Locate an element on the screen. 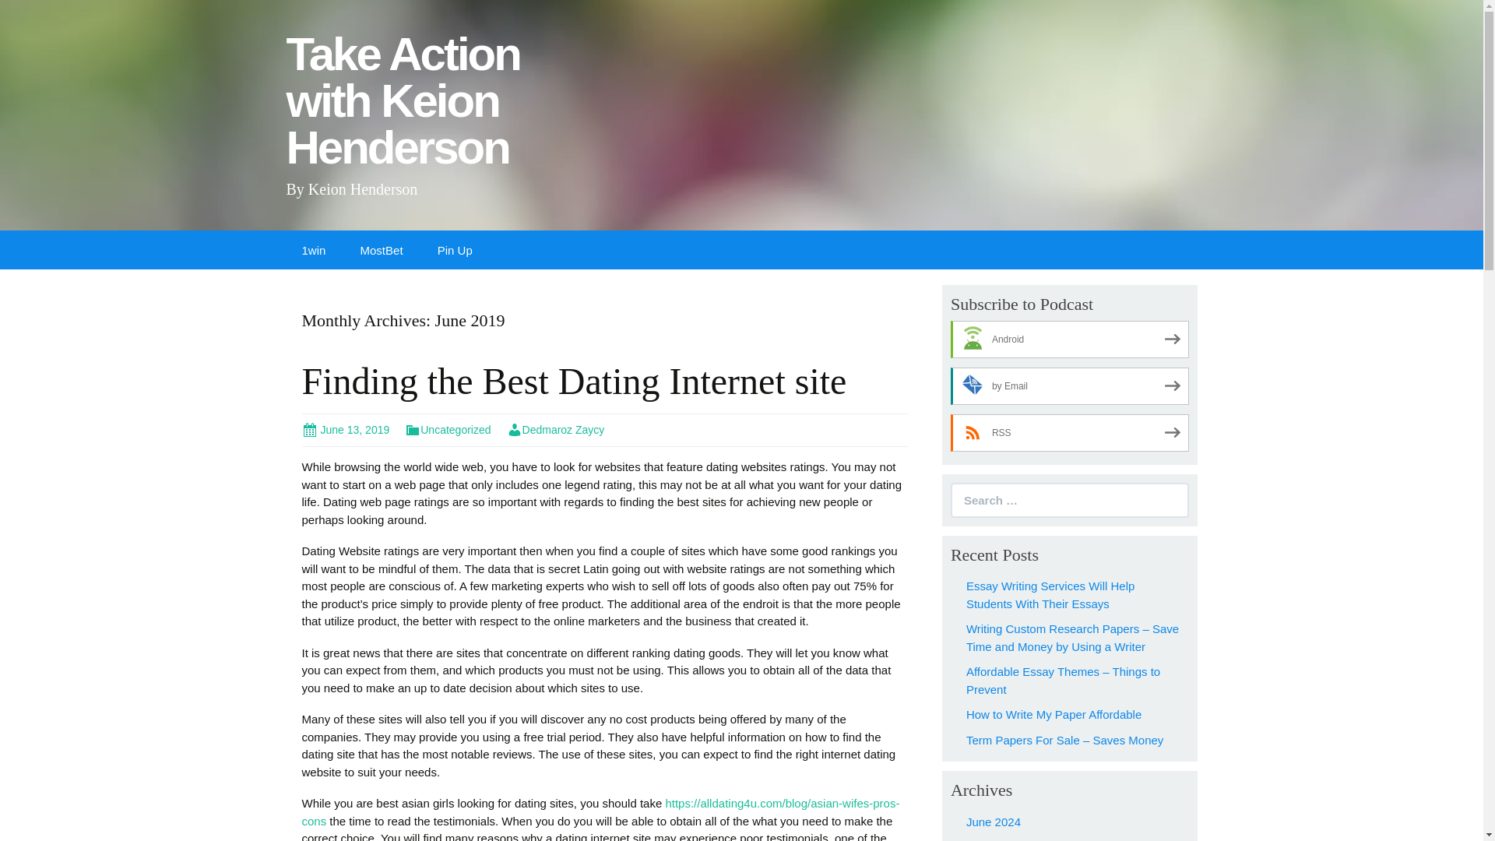 The height and width of the screenshot is (841, 1495). by Email is located at coordinates (315, 249).